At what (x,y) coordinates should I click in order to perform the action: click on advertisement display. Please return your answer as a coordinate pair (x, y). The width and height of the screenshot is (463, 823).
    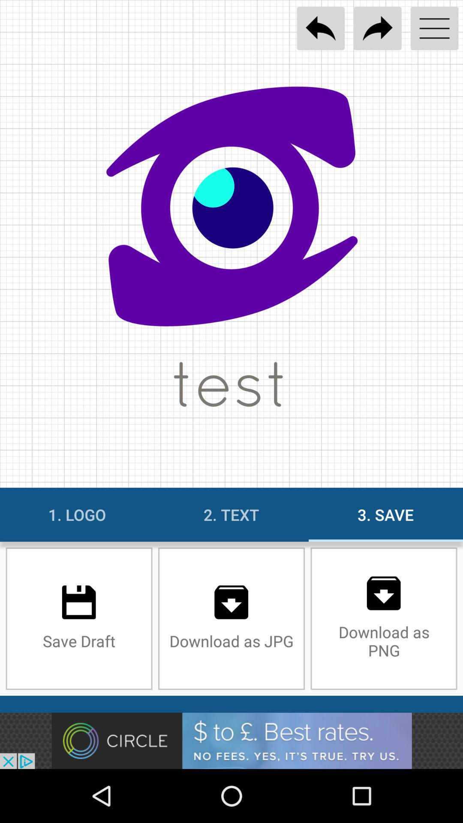
    Looking at the image, I should click on (231, 741).